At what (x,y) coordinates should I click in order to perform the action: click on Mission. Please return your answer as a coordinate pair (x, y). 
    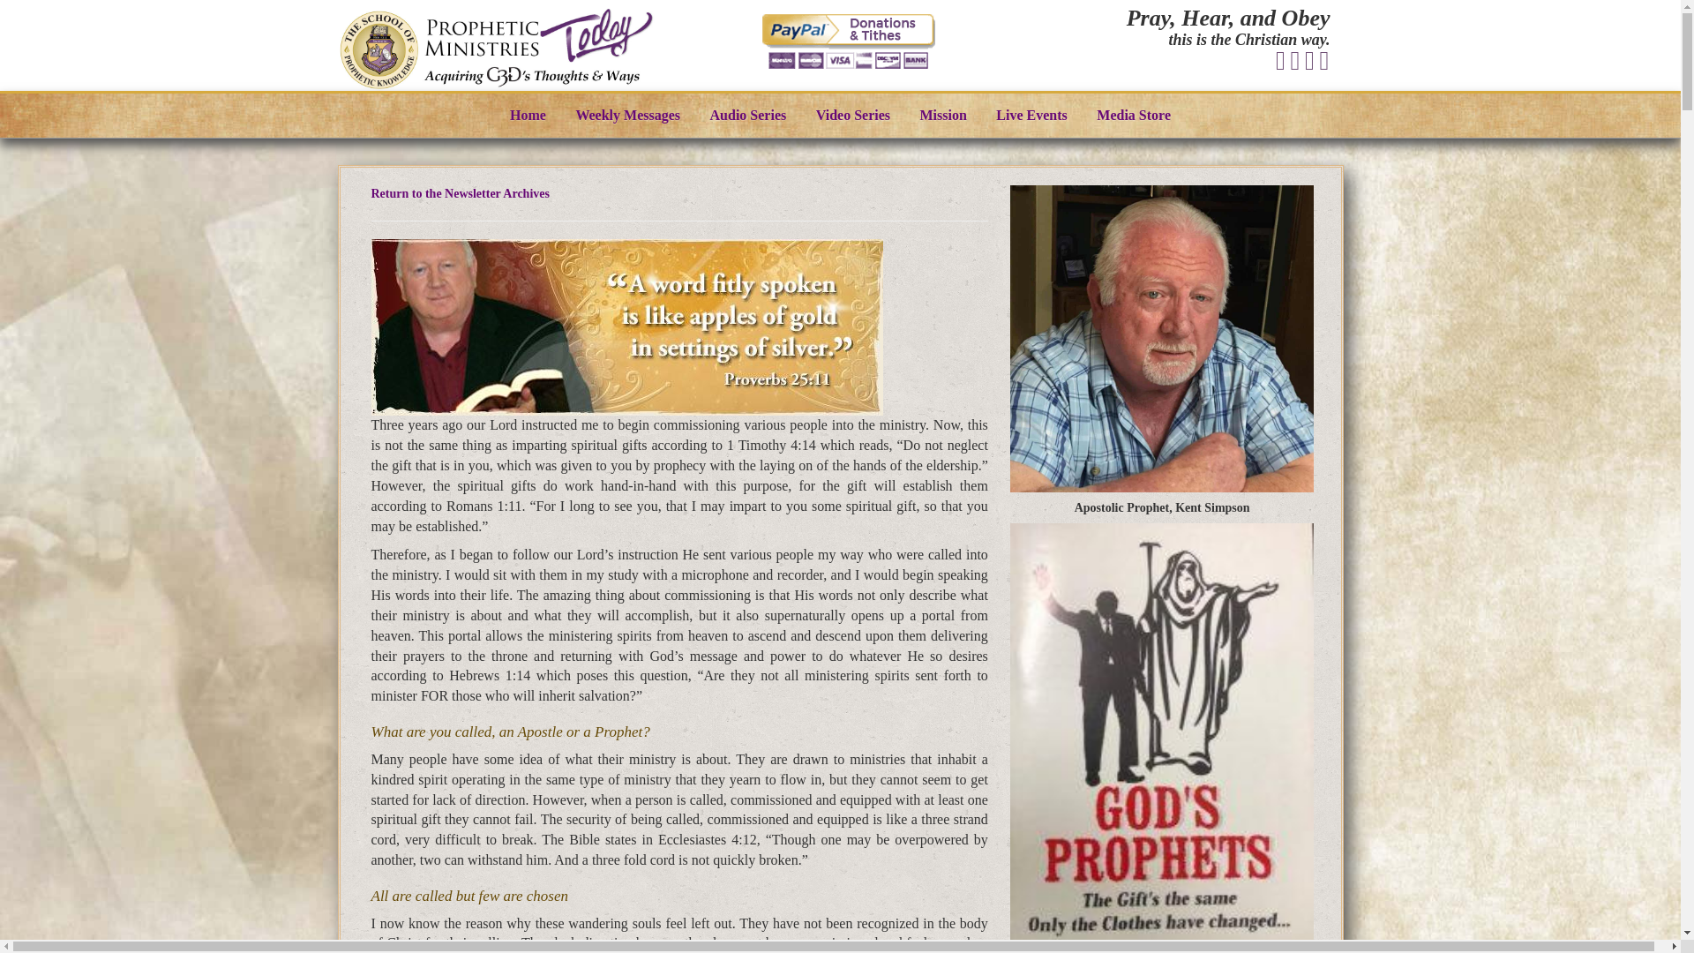
    Looking at the image, I should click on (943, 115).